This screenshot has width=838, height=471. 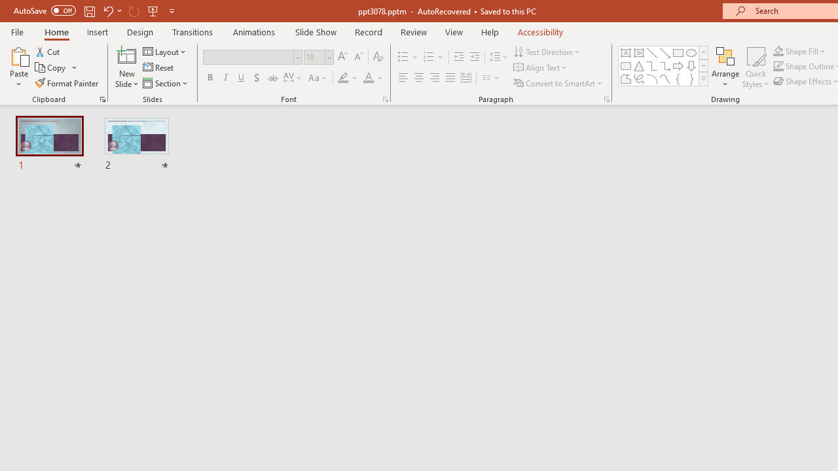 What do you see at coordinates (691, 65) in the screenshot?
I see `Arrow: Down` at bounding box center [691, 65].